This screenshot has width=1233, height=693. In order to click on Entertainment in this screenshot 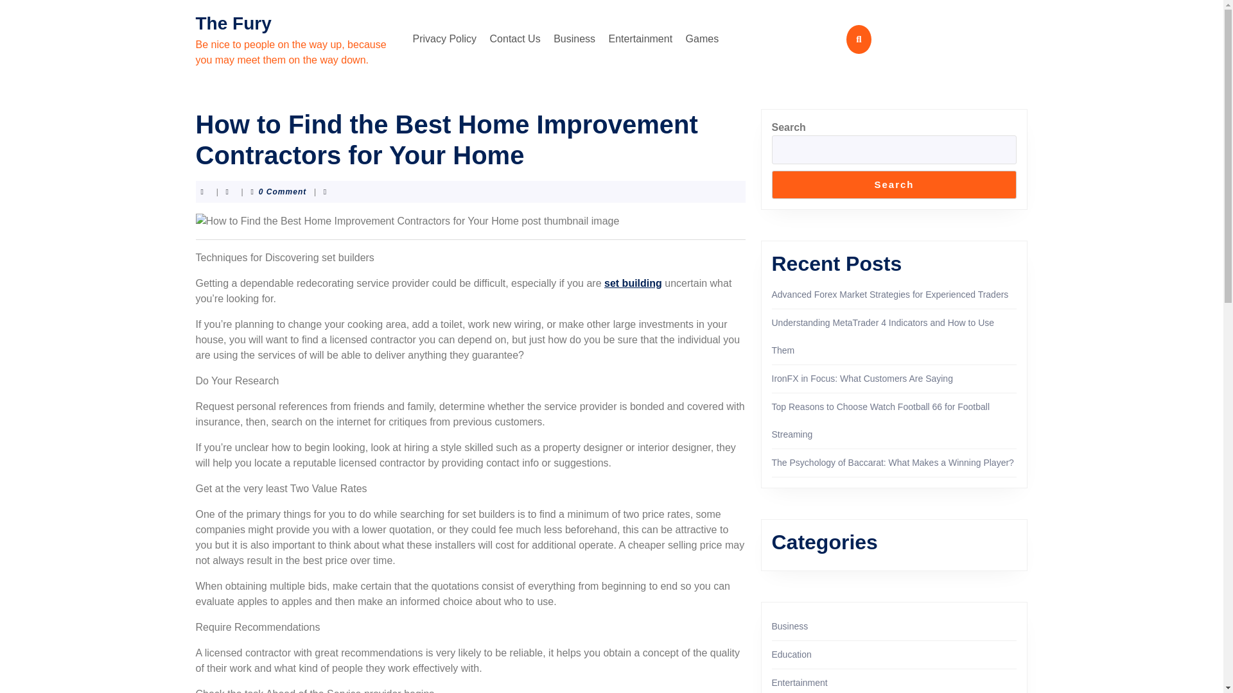, I will do `click(641, 39)`.